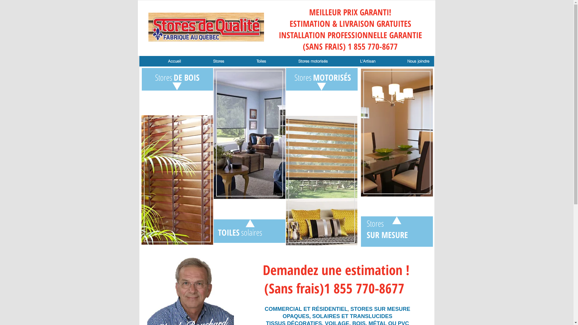  Describe the element at coordinates (177, 180) in the screenshot. I see `stores de bois.jpg` at that location.